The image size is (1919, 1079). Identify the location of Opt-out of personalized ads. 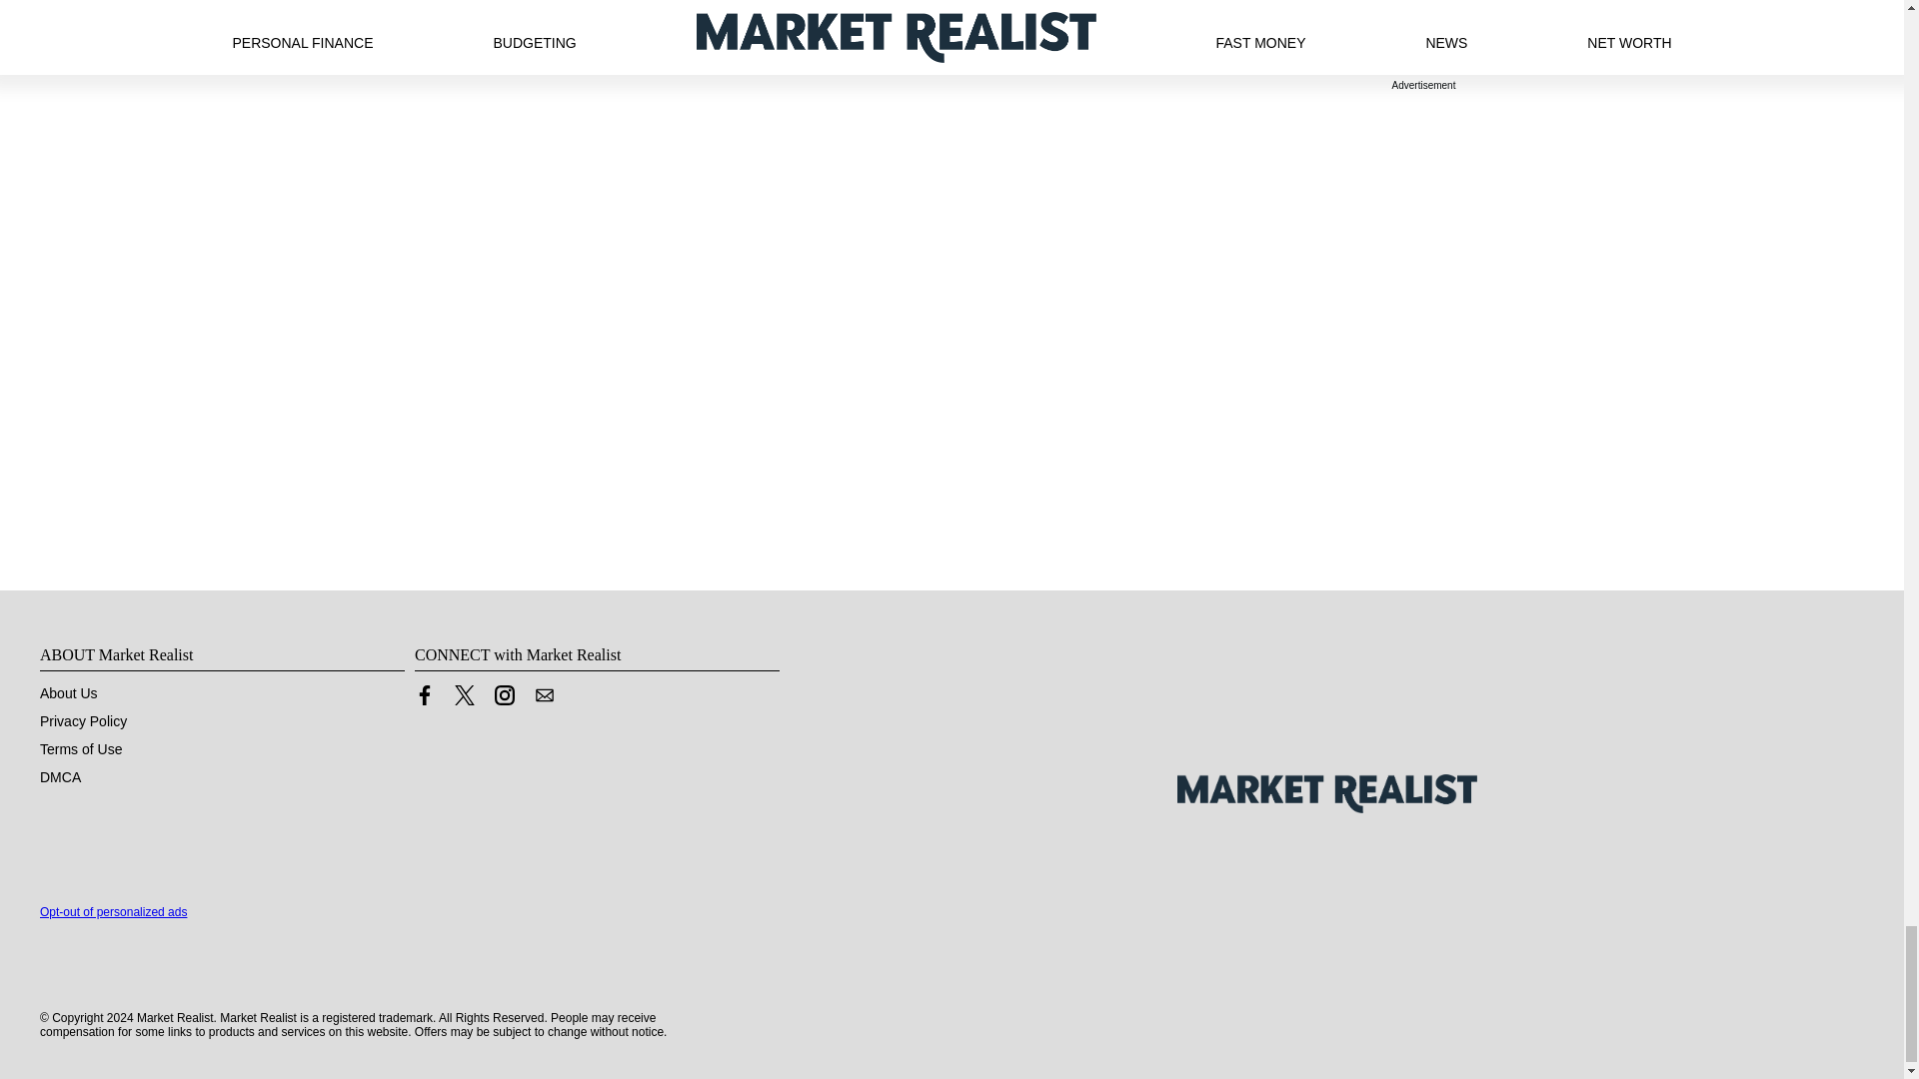
(113, 912).